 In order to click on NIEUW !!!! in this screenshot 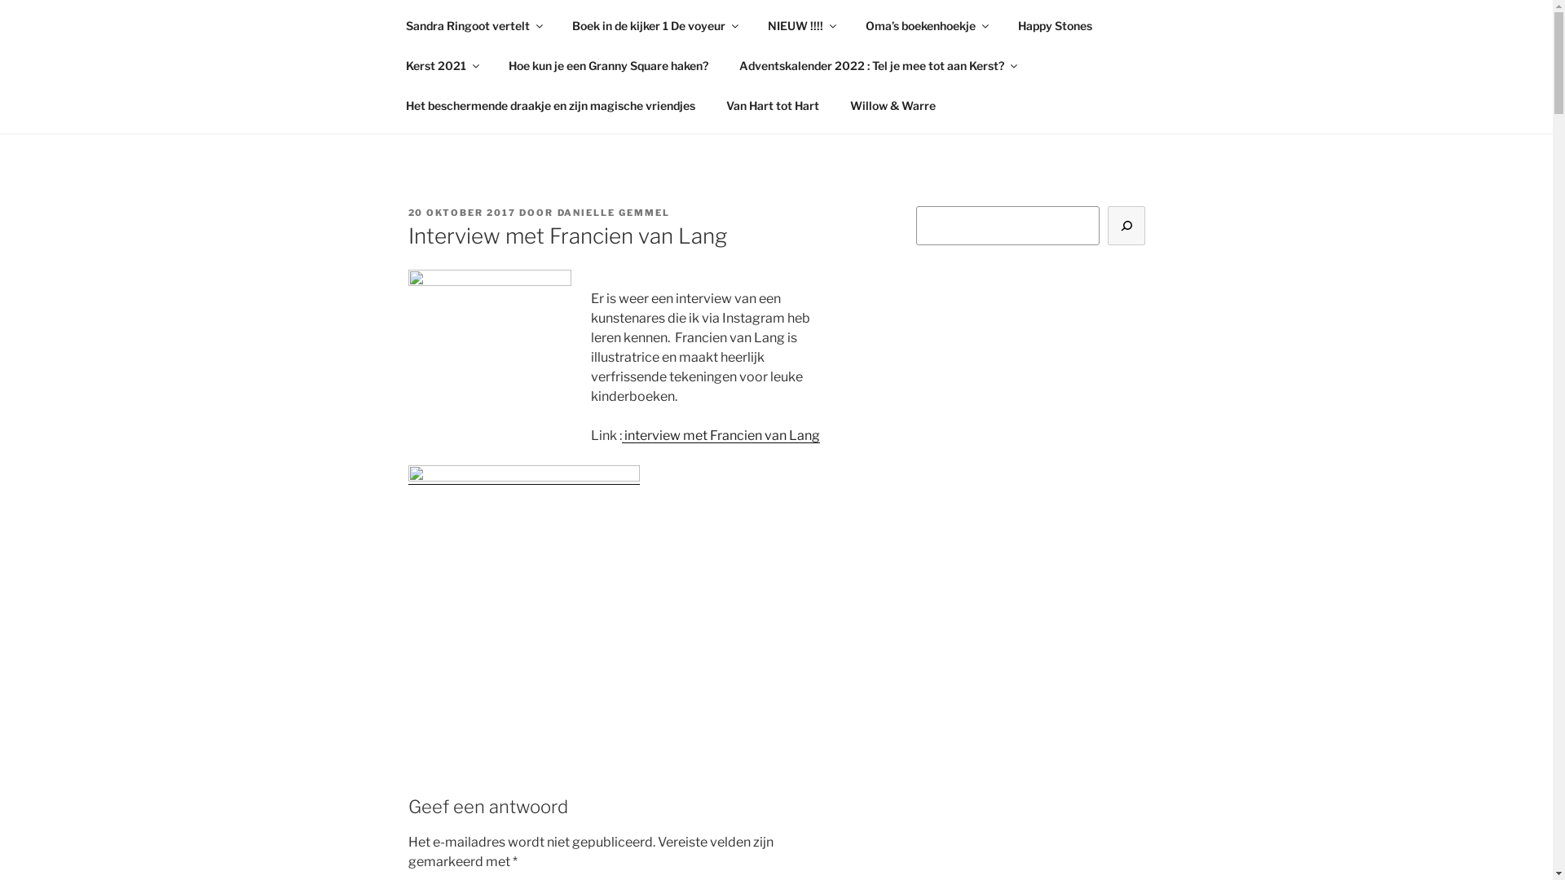, I will do `click(800, 24)`.